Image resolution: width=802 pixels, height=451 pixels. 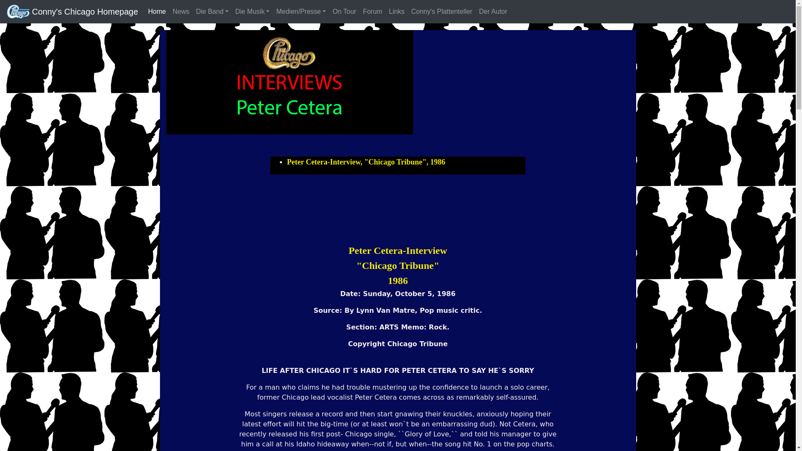 What do you see at coordinates (441, 11) in the screenshot?
I see `Conny's Plattenteller` at bounding box center [441, 11].